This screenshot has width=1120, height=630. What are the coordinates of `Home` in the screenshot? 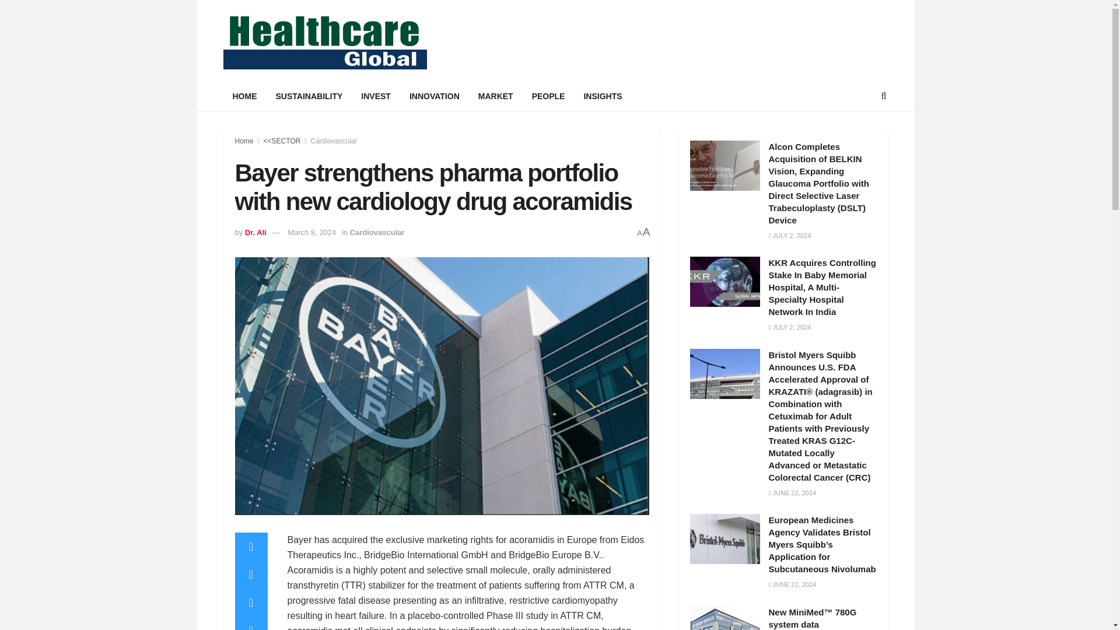 It's located at (243, 141).